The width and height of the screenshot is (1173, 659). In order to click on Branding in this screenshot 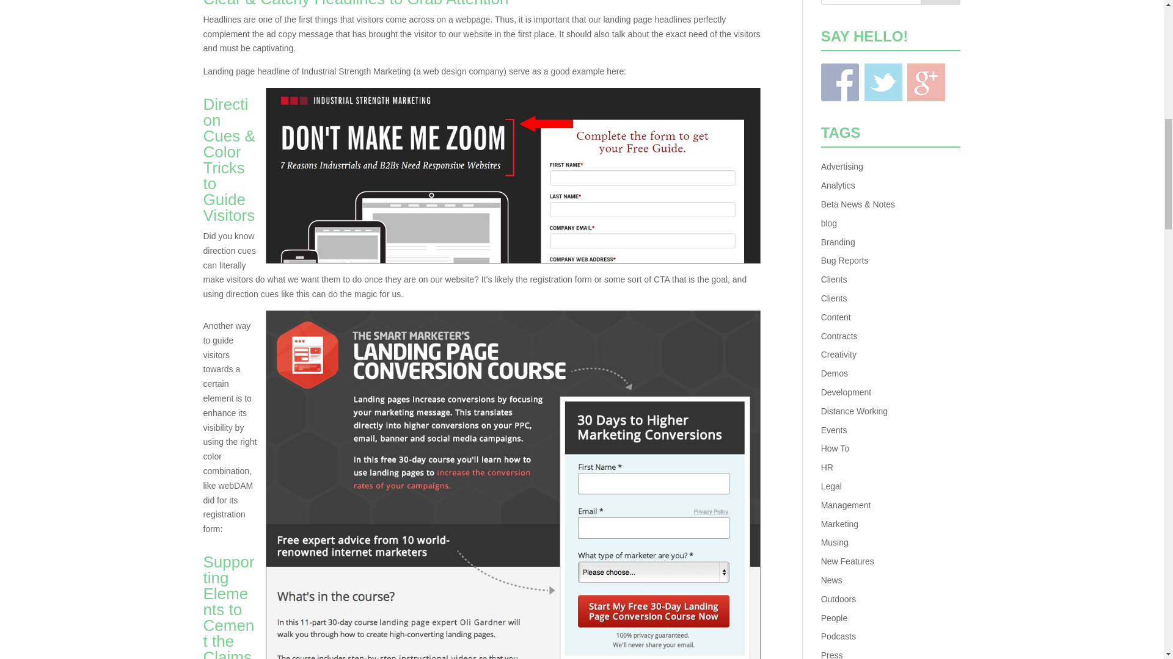, I will do `click(838, 242)`.